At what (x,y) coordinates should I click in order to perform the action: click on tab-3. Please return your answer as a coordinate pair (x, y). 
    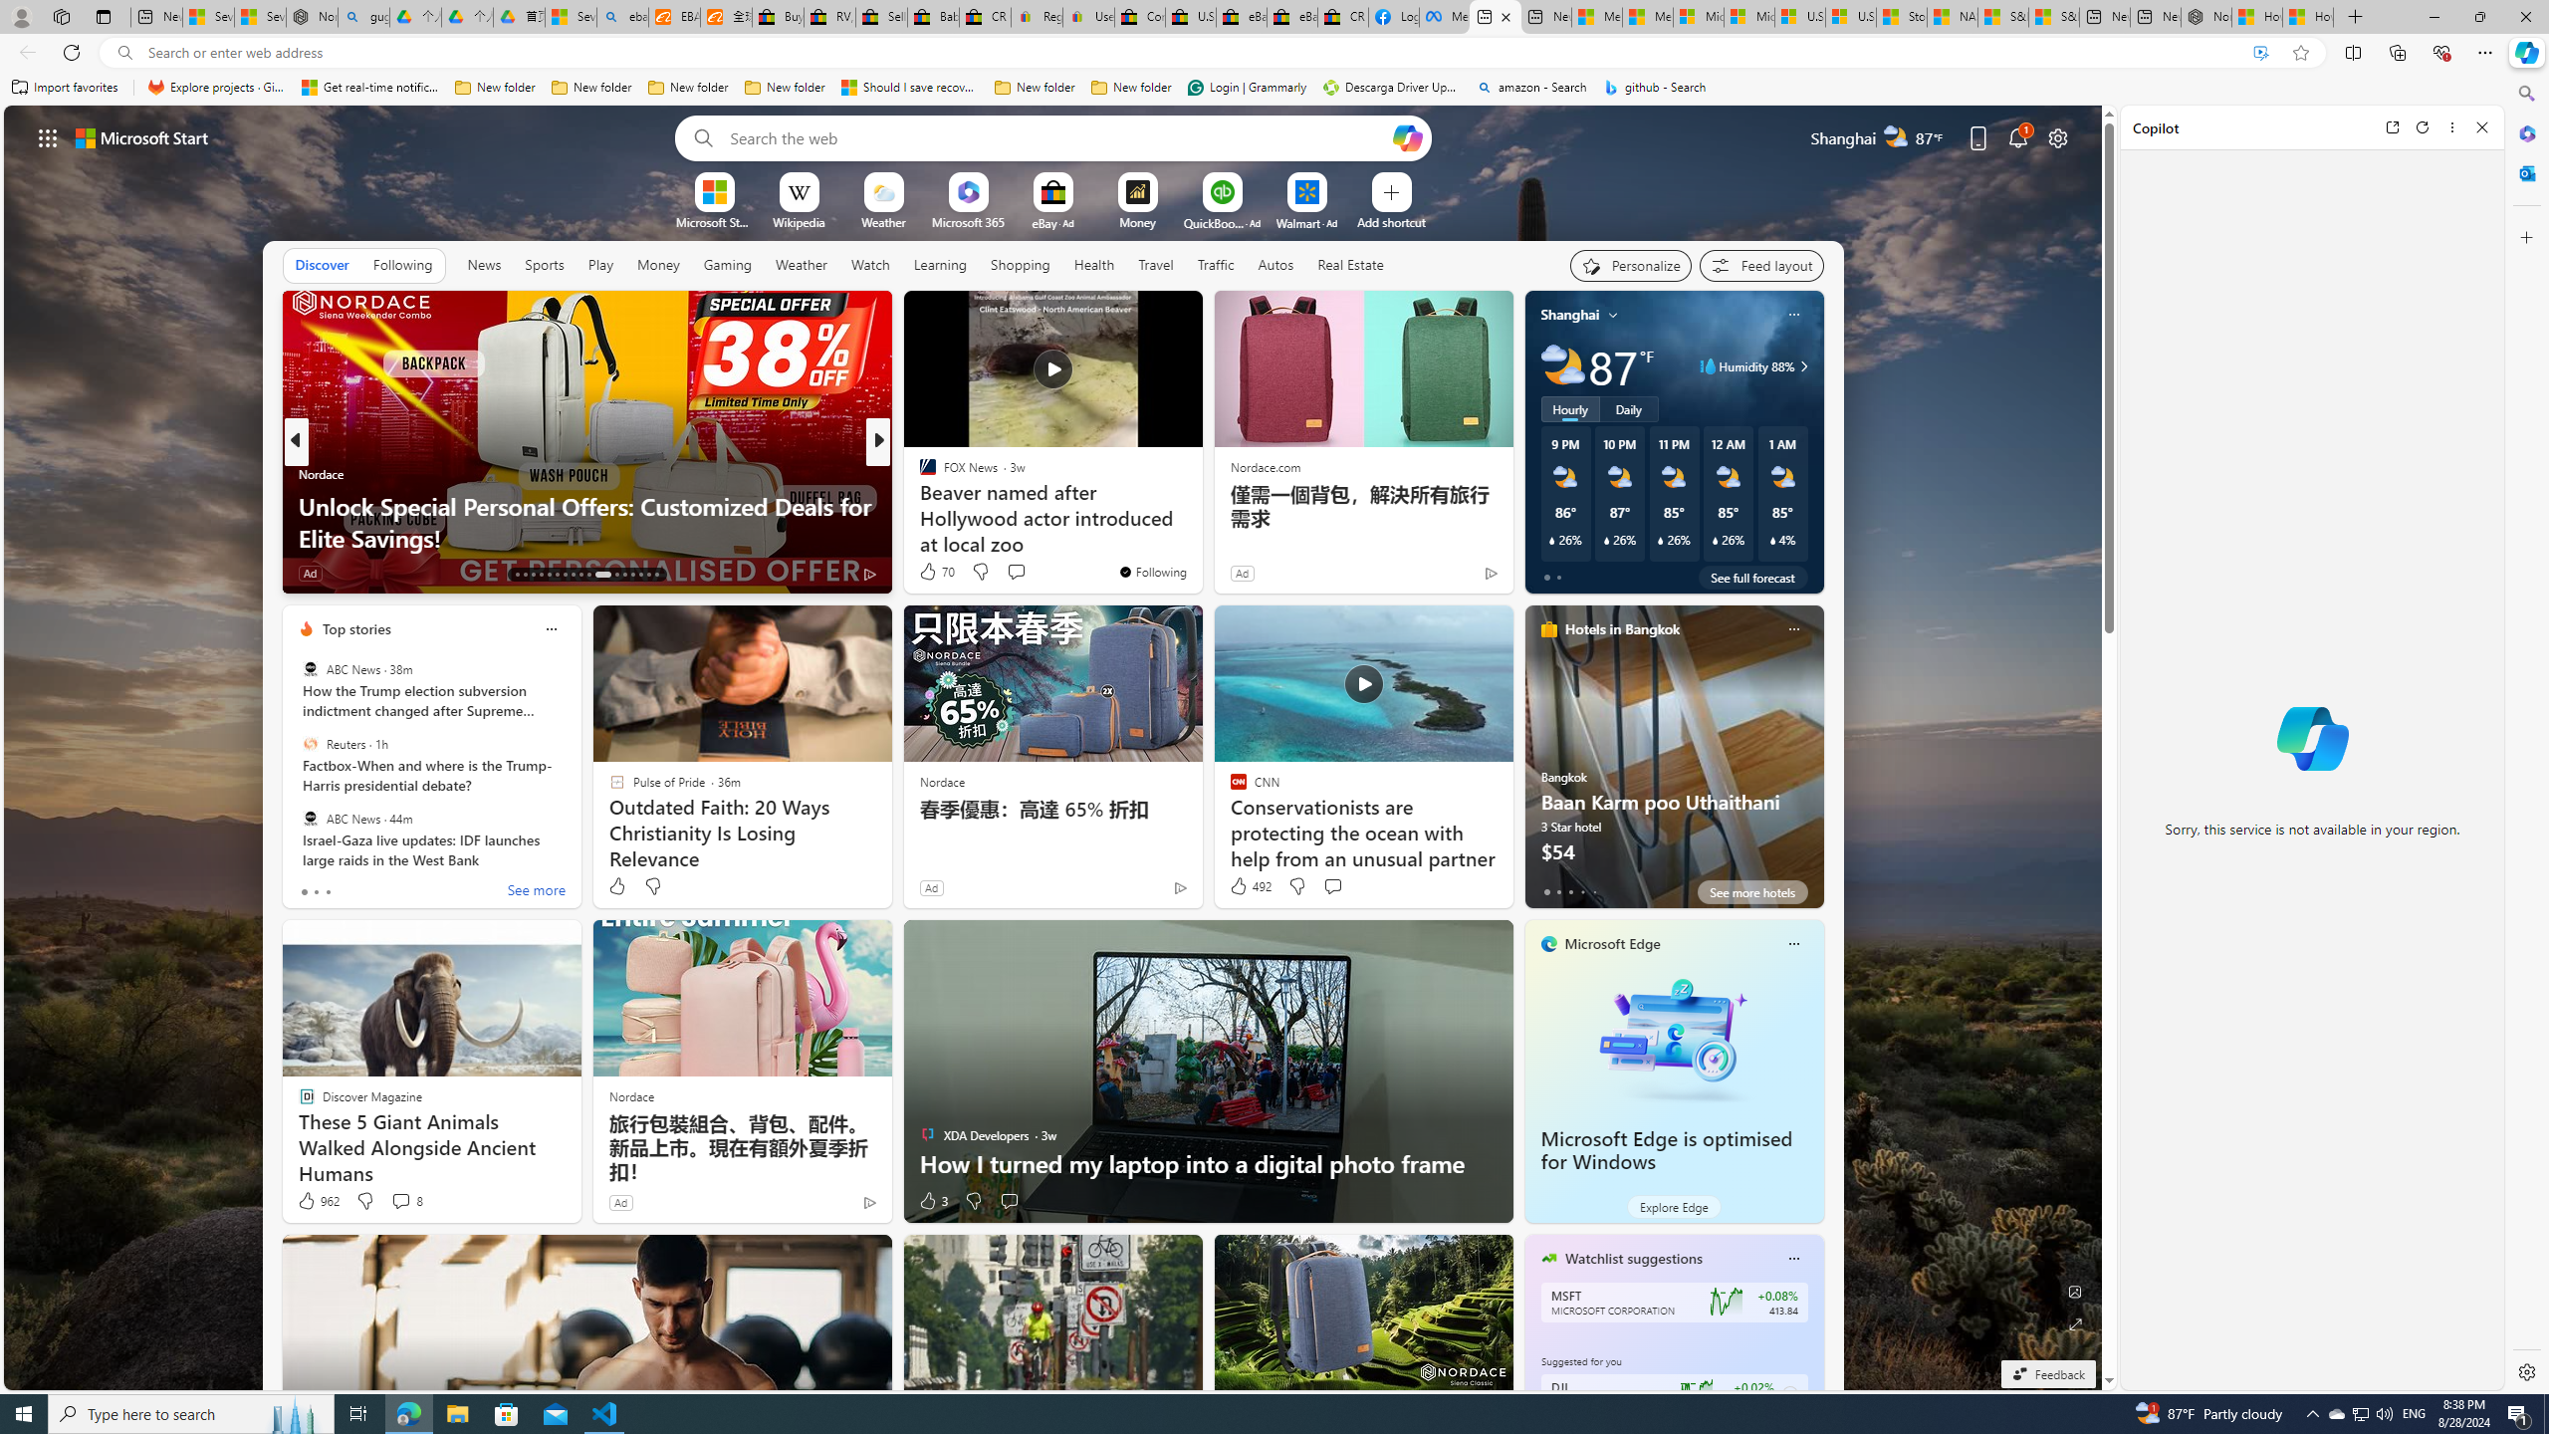
    Looking at the image, I should click on (1581, 891).